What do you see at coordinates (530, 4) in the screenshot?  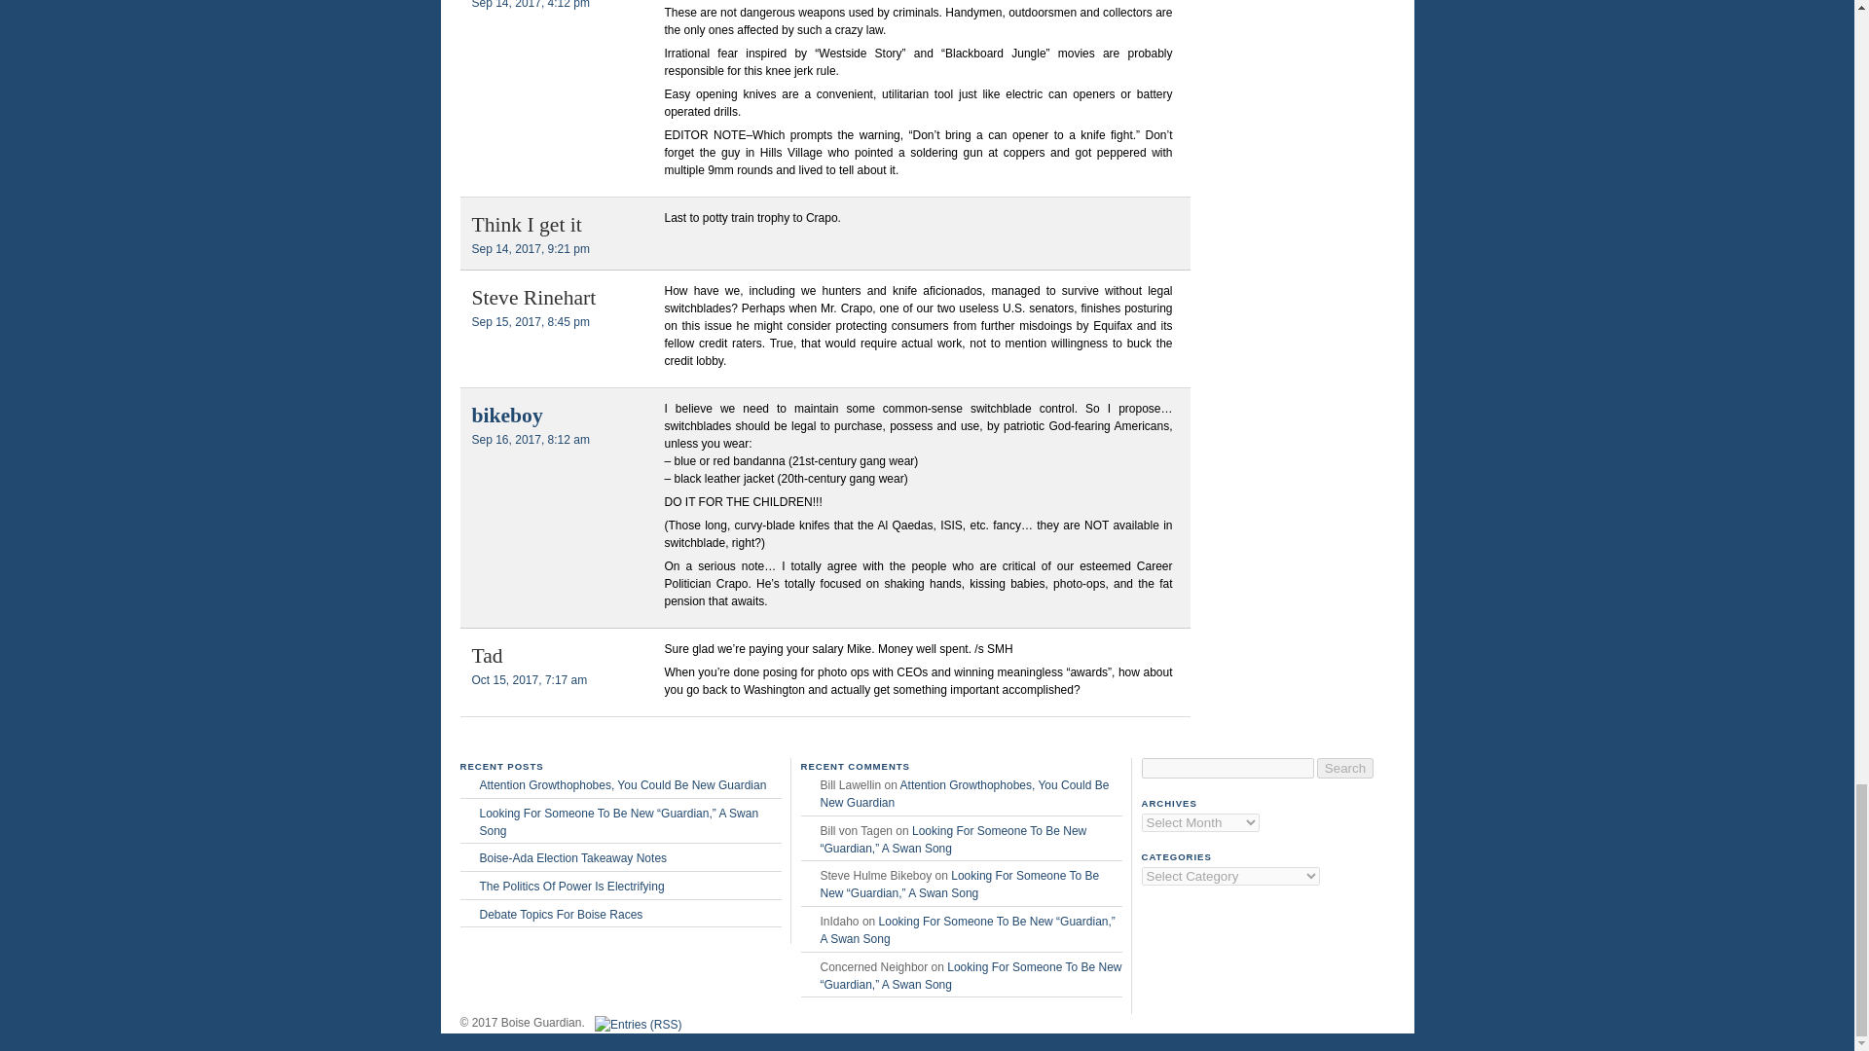 I see `Sep 14, 2017, 4:12 pm` at bounding box center [530, 4].